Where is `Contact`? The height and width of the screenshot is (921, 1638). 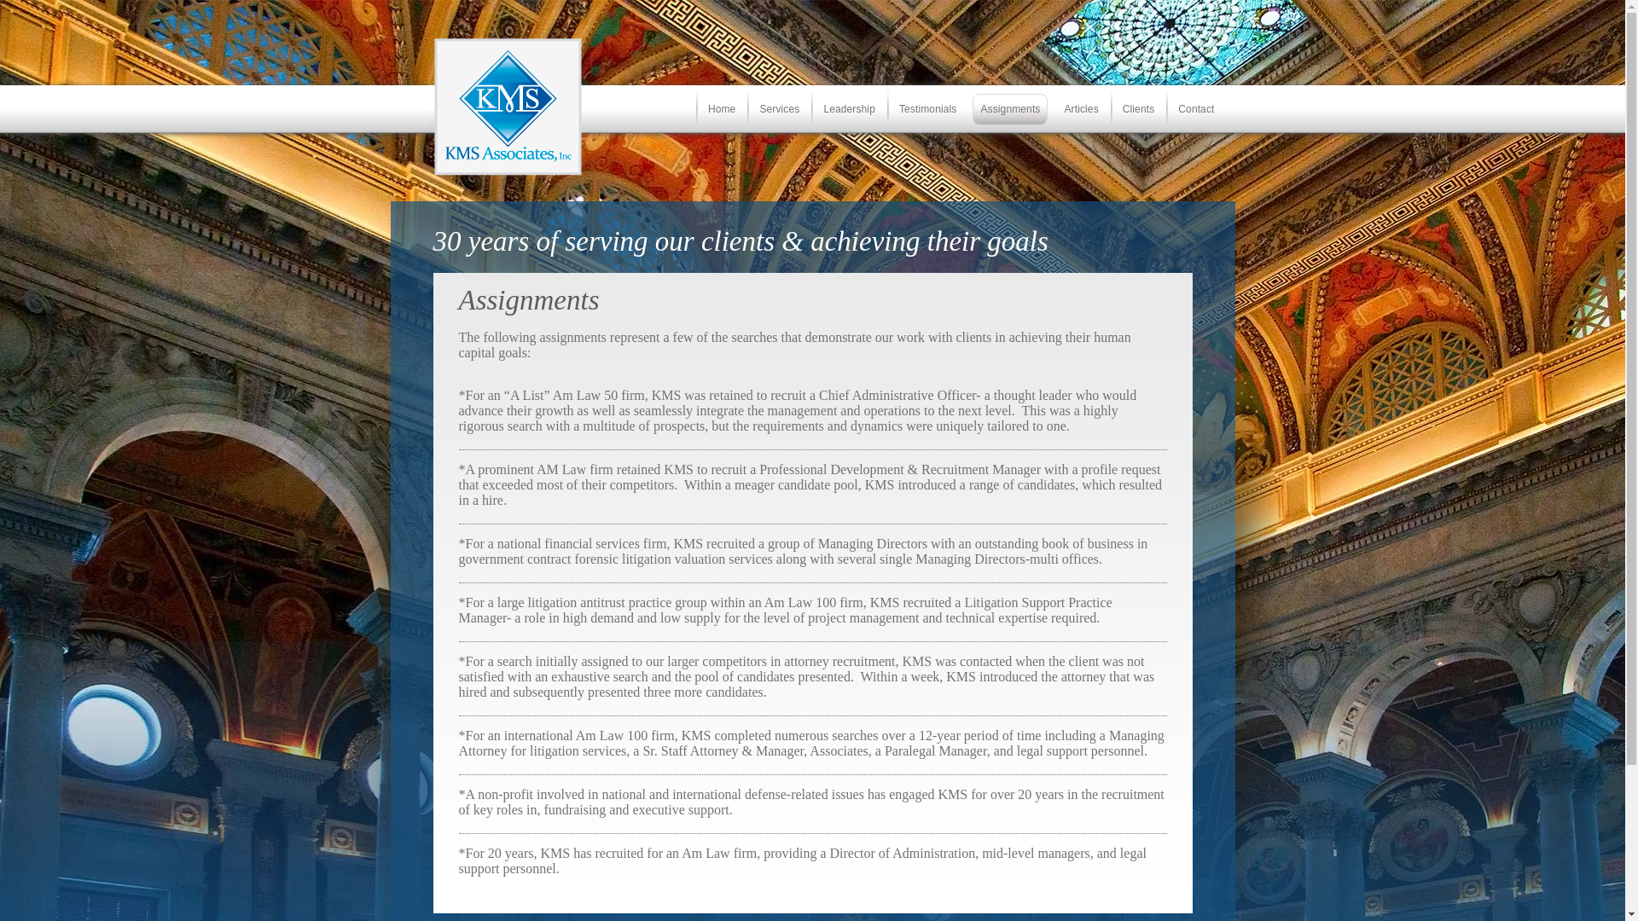
Contact is located at coordinates (1196, 117).